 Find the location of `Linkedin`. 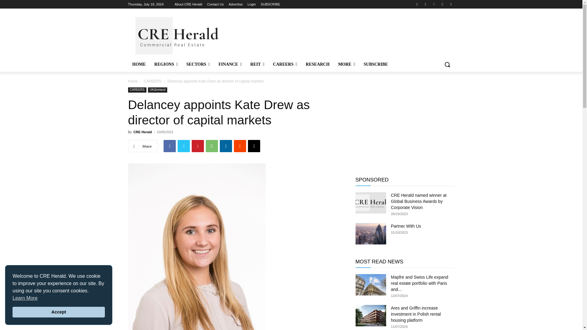

Linkedin is located at coordinates (434, 4).